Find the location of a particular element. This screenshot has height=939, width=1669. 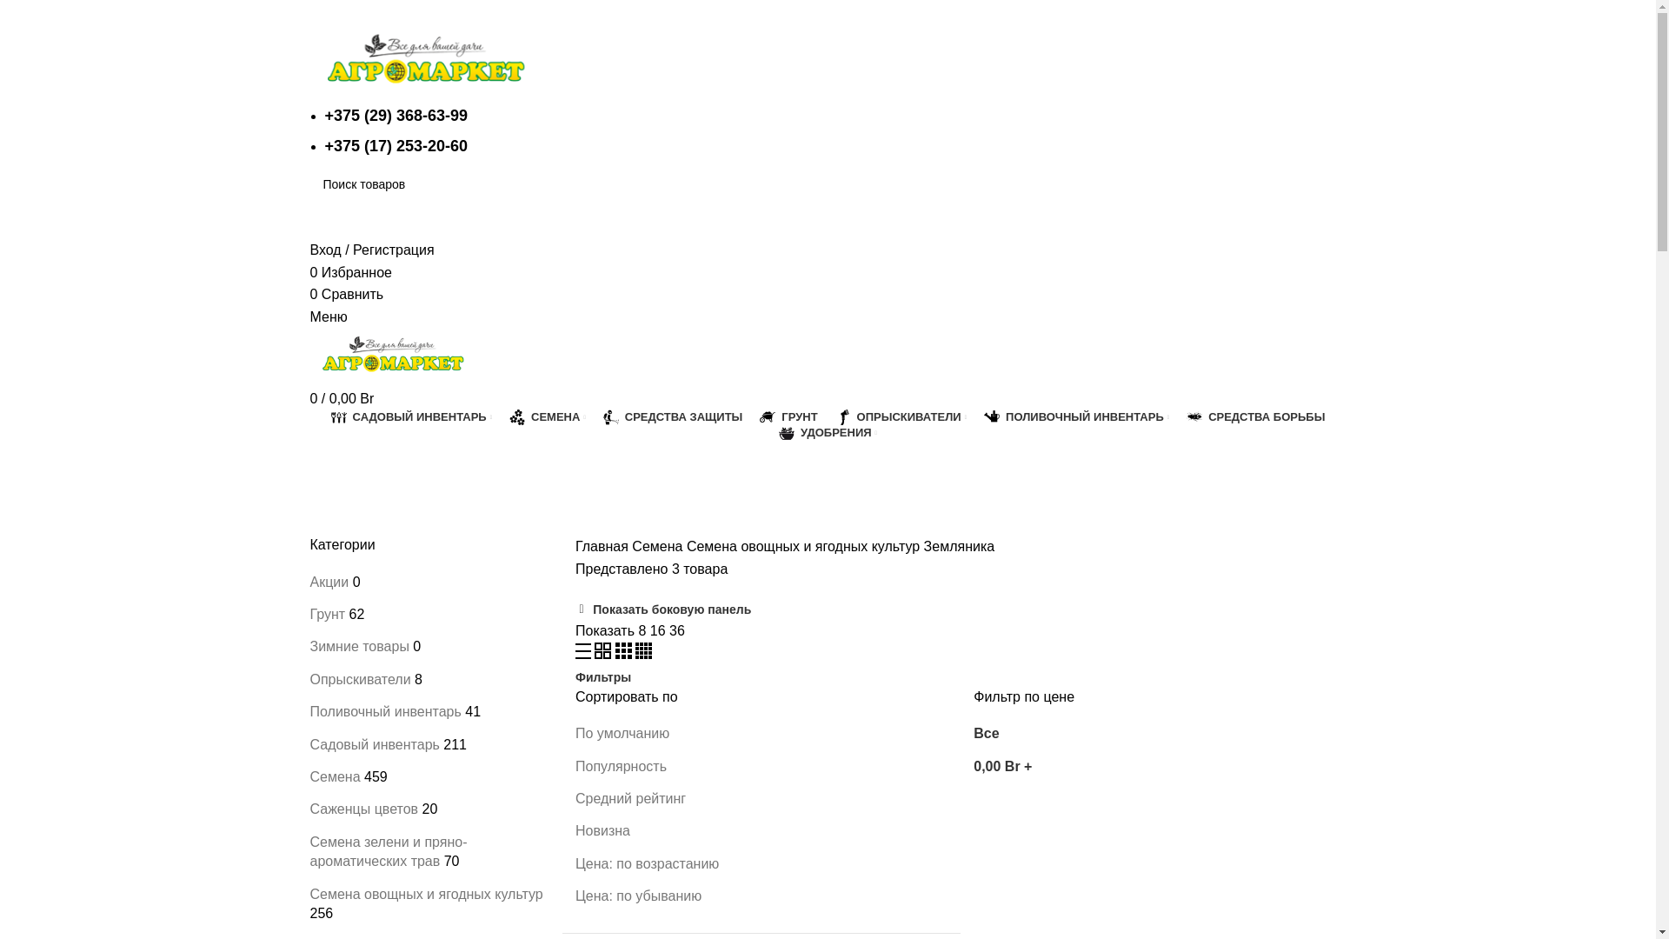

8 is located at coordinates (643, 631).